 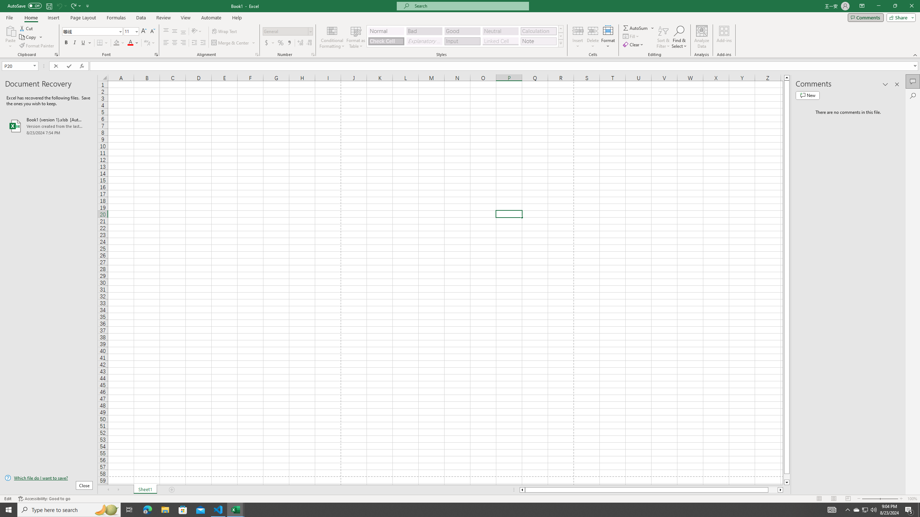 I want to click on Paste, so click(x=10, y=37).